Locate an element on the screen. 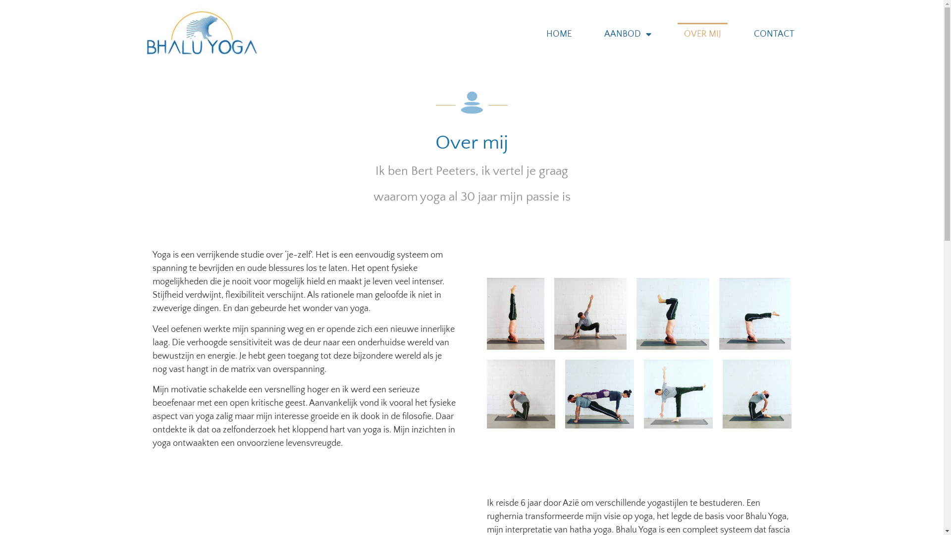 Image resolution: width=951 pixels, height=535 pixels. AANBOD is located at coordinates (628, 34).